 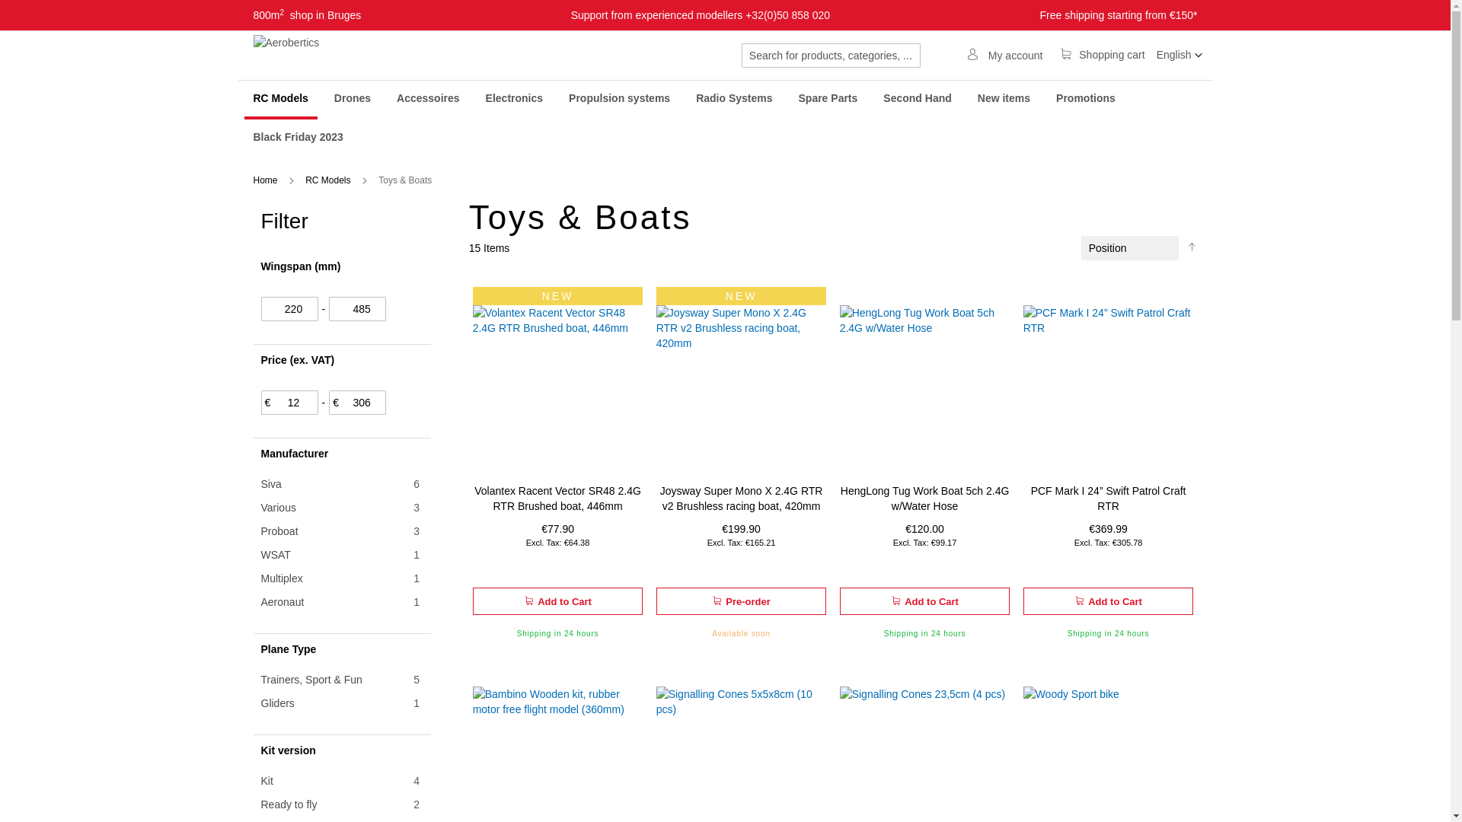 What do you see at coordinates (742, 601) in the screenshot?
I see `Pre-order` at bounding box center [742, 601].